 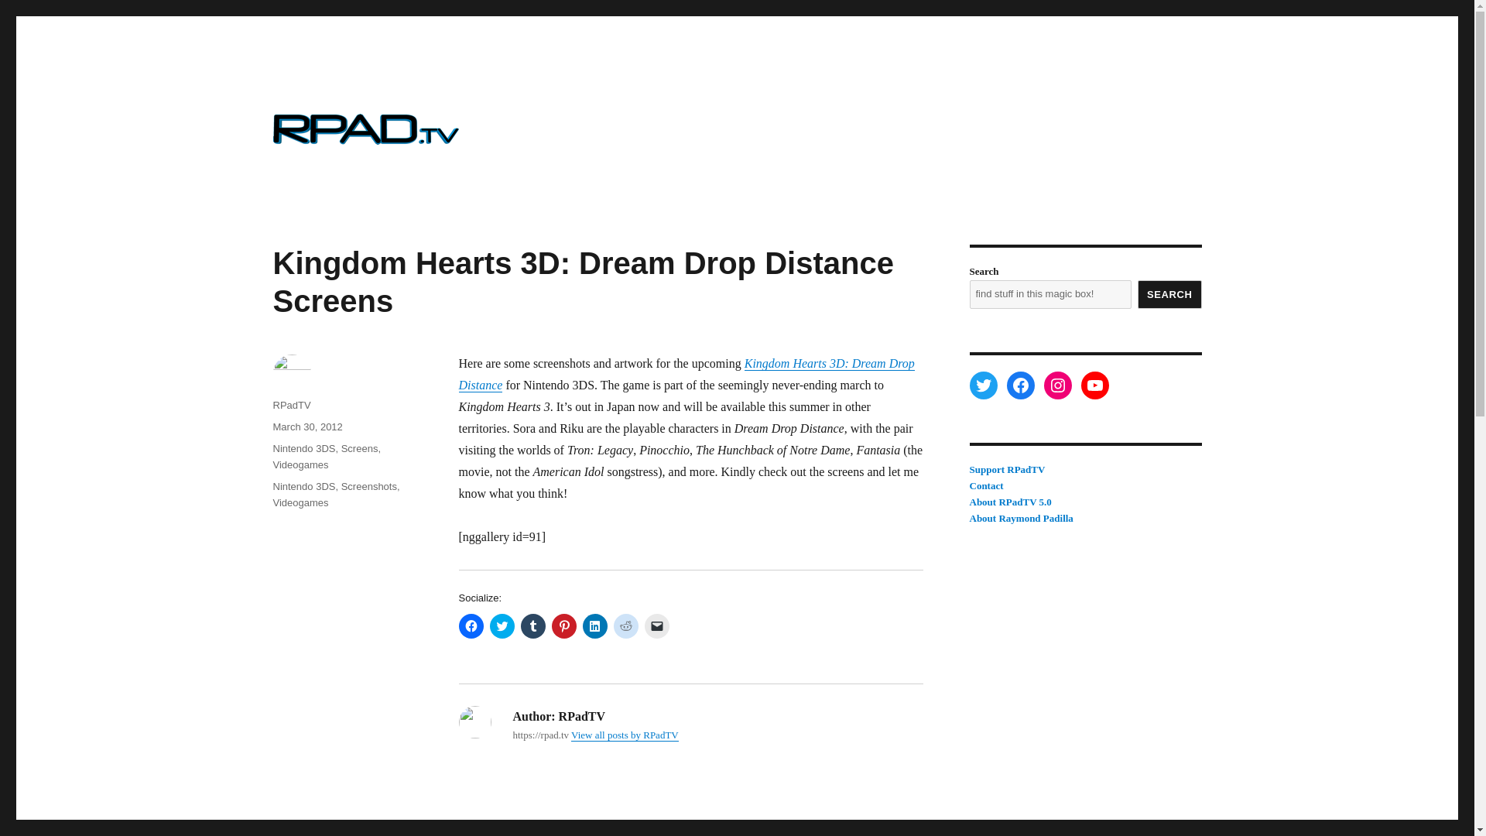 I want to click on YouTube, so click(x=1094, y=385).